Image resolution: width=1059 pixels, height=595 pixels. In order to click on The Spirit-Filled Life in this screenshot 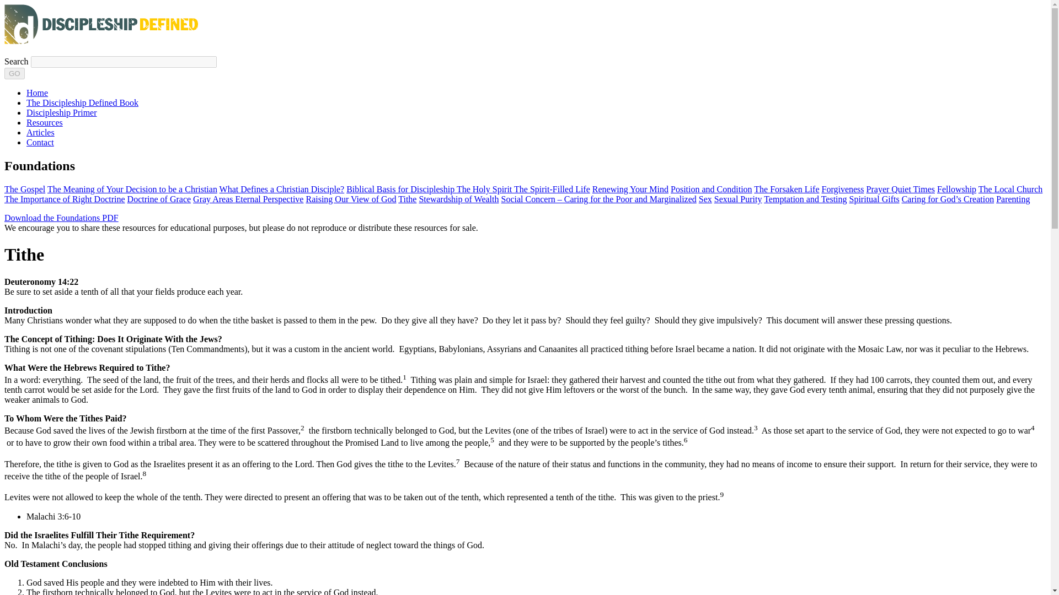, I will do `click(552, 189)`.